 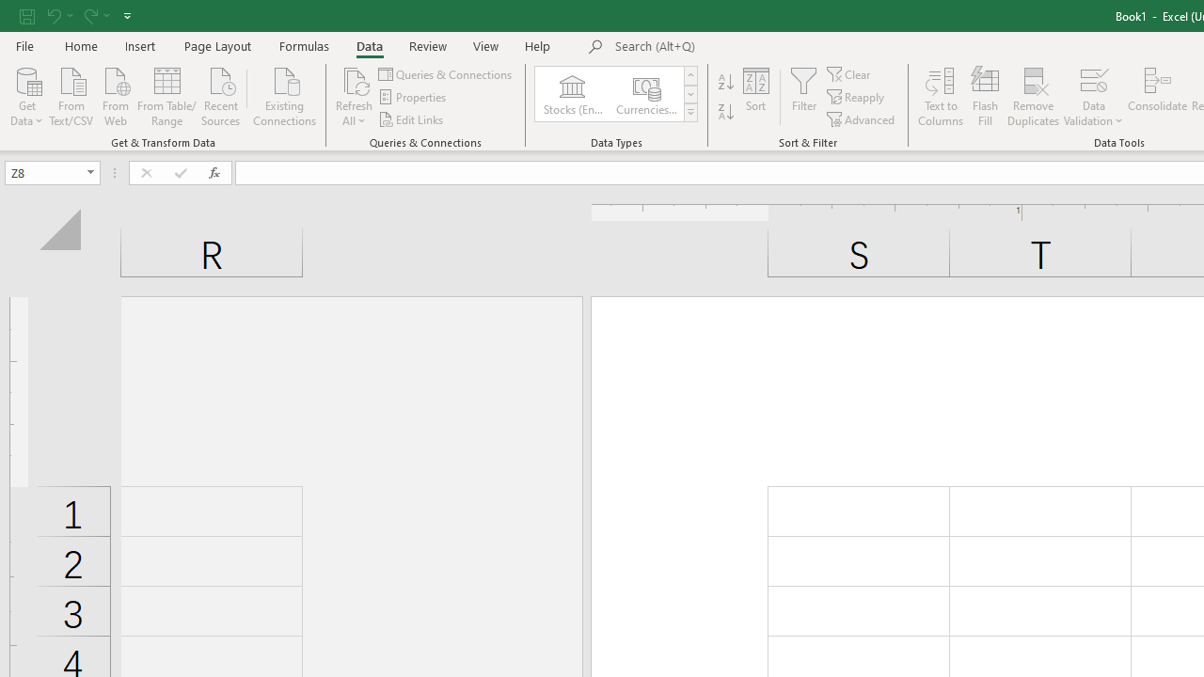 What do you see at coordinates (71, 95) in the screenshot?
I see `From Text/CSV` at bounding box center [71, 95].